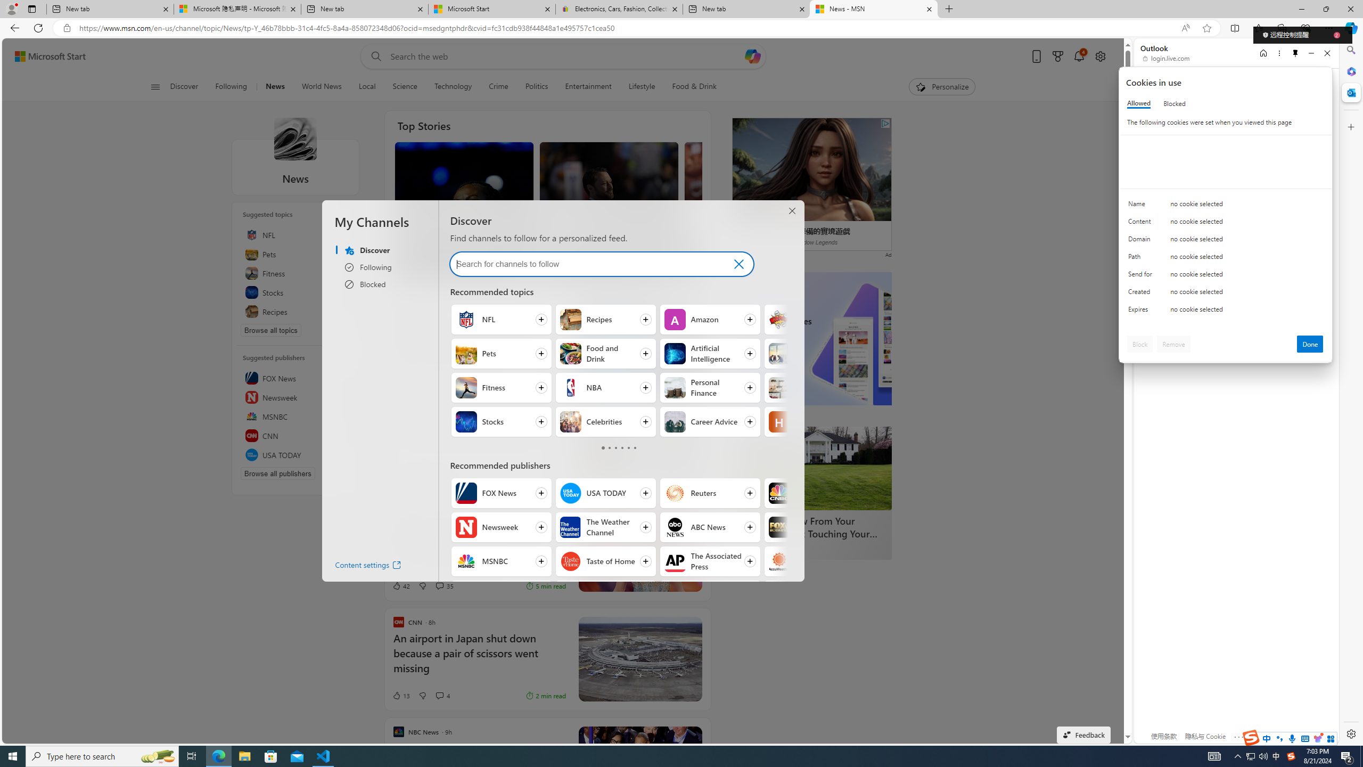  I want to click on Search, so click(1350, 50).